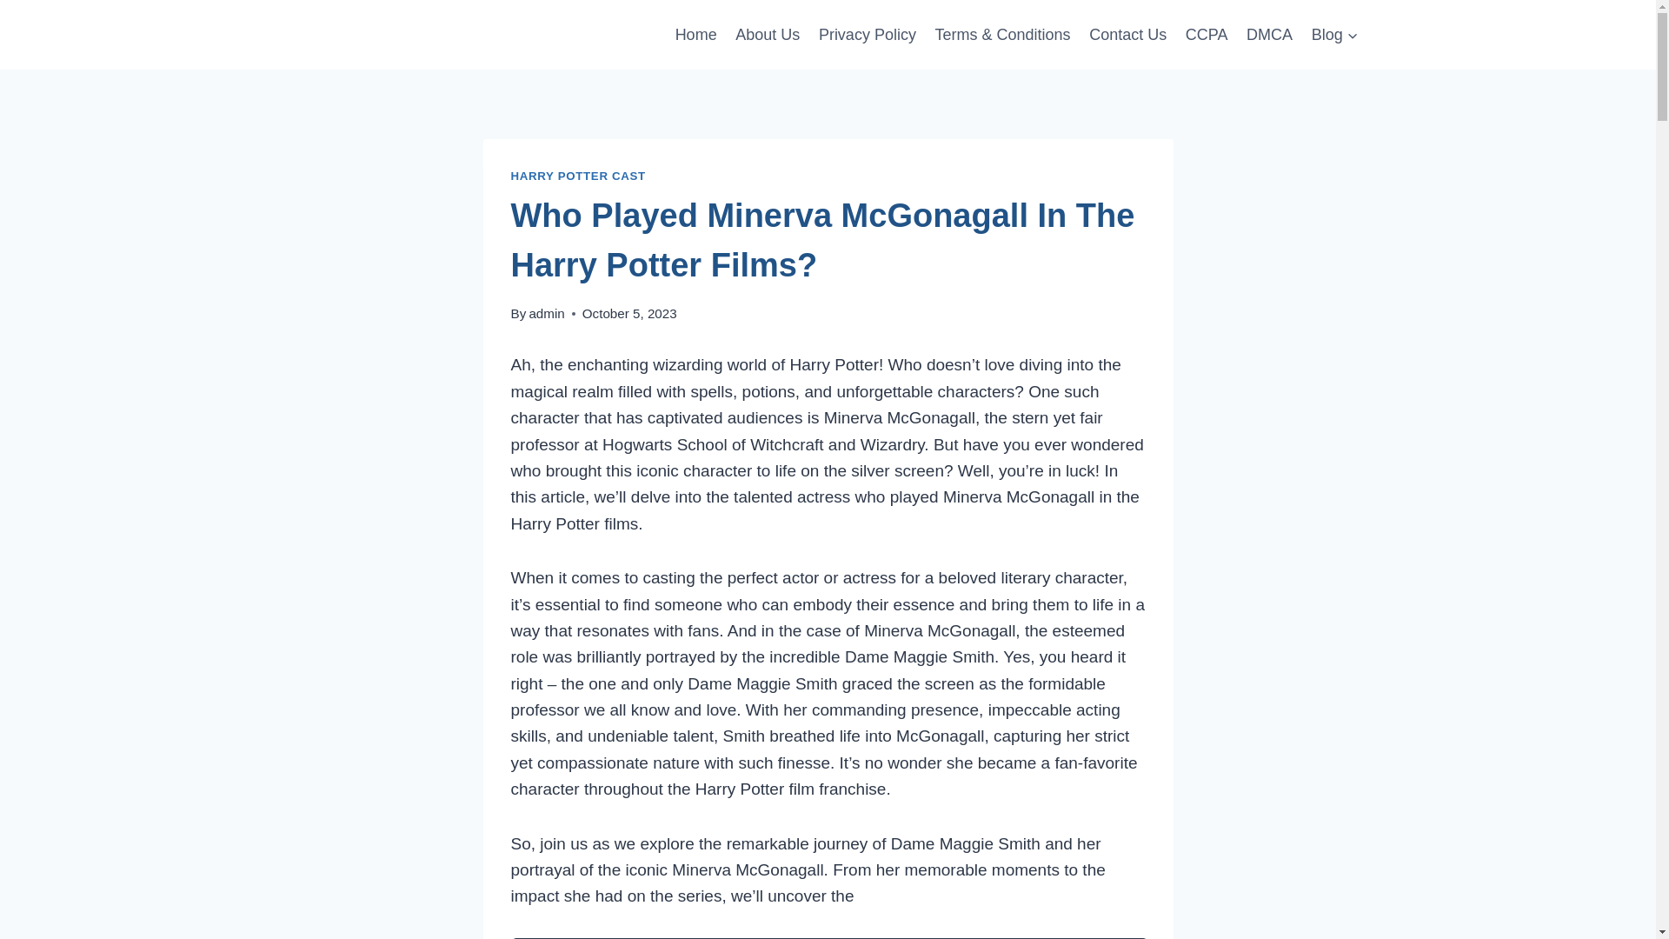 The image size is (1669, 939). Describe the element at coordinates (695, 35) in the screenshot. I see `Home` at that location.